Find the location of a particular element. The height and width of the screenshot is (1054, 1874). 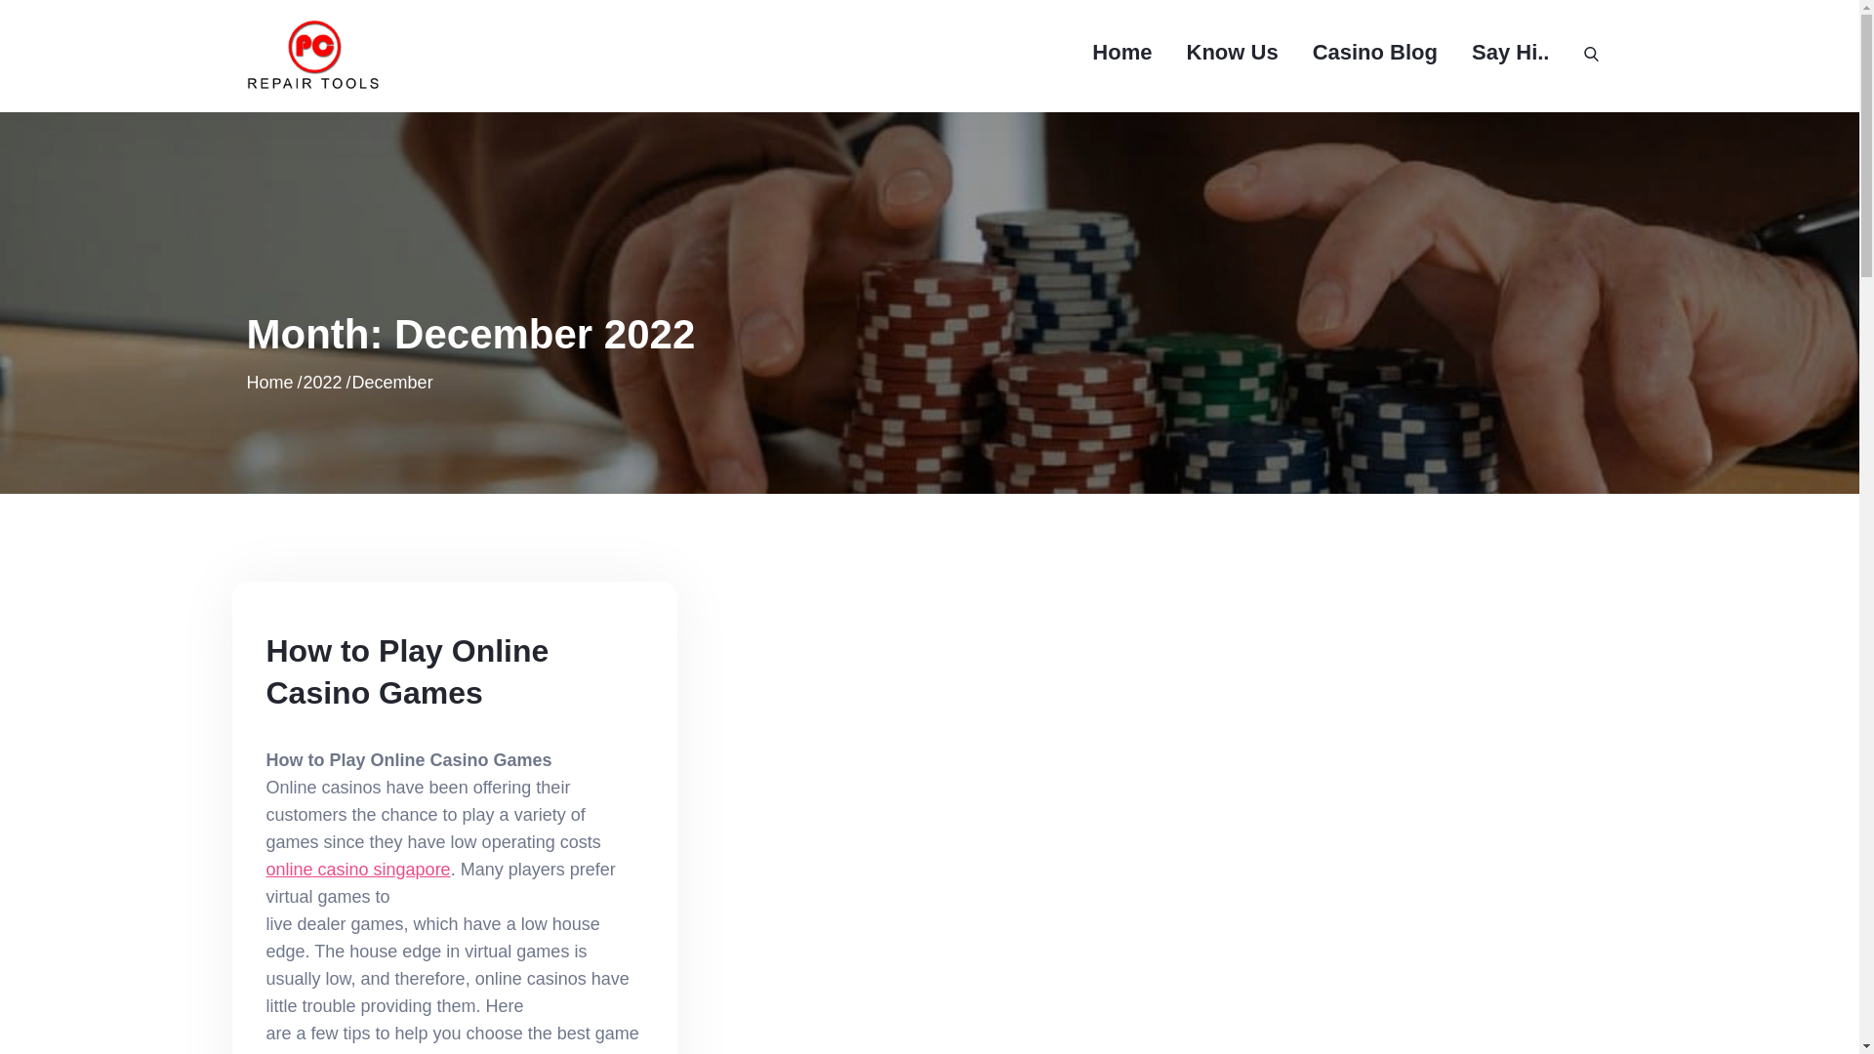

Know Us is located at coordinates (1232, 53).